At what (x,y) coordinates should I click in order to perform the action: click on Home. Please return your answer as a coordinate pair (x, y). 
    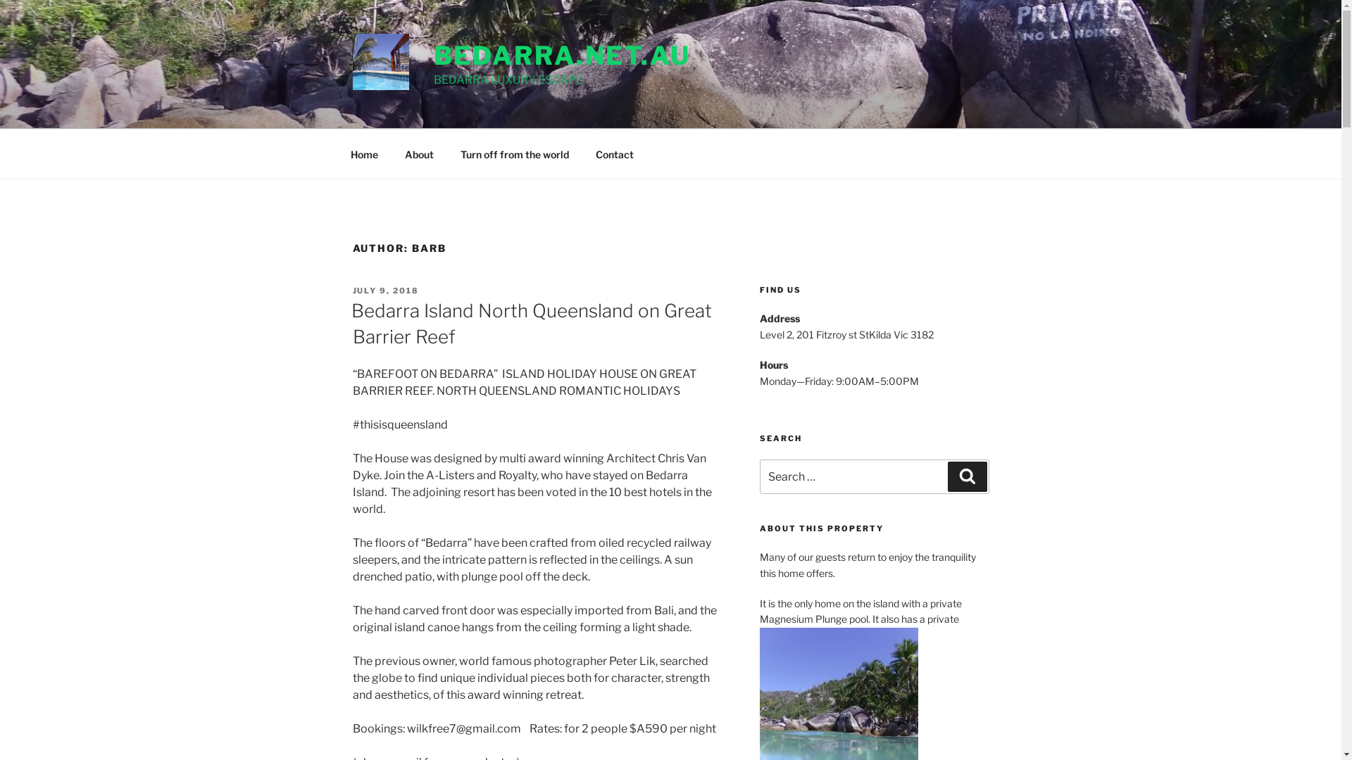
    Looking at the image, I should click on (364, 153).